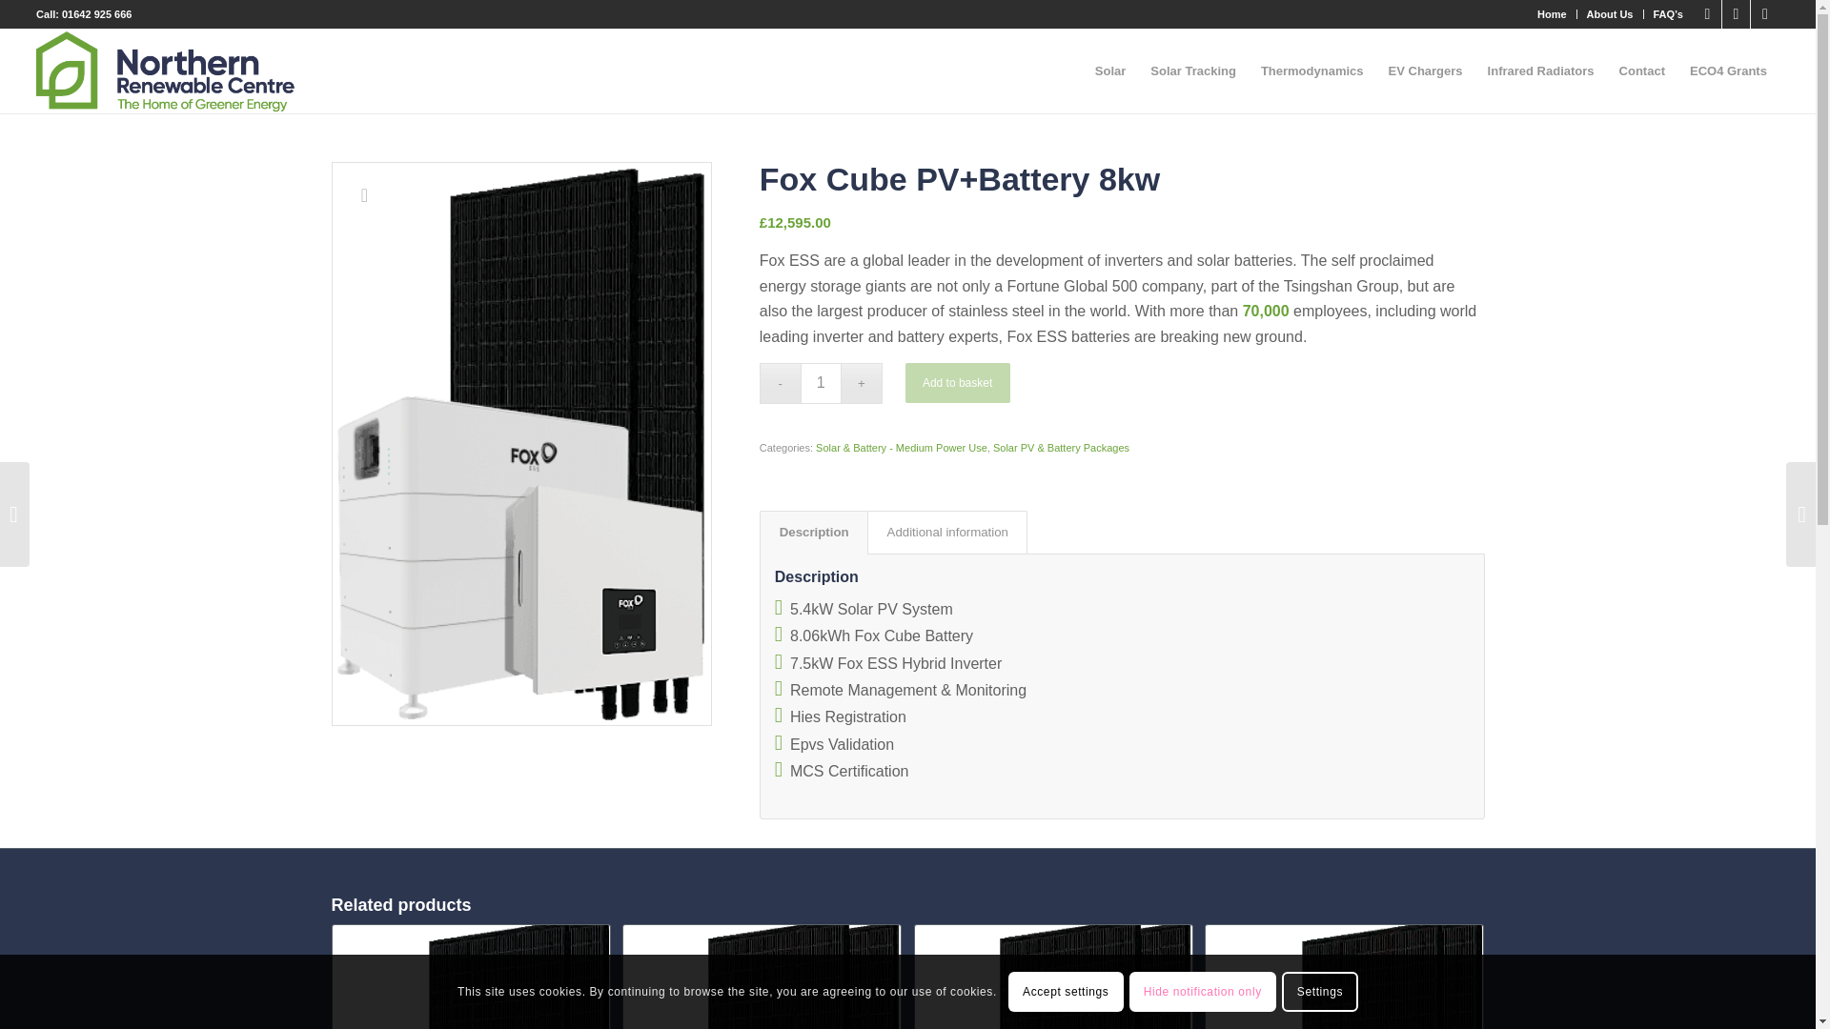 This screenshot has width=1830, height=1029. Describe the element at coordinates (1193, 71) in the screenshot. I see `Solar Tracking` at that location.